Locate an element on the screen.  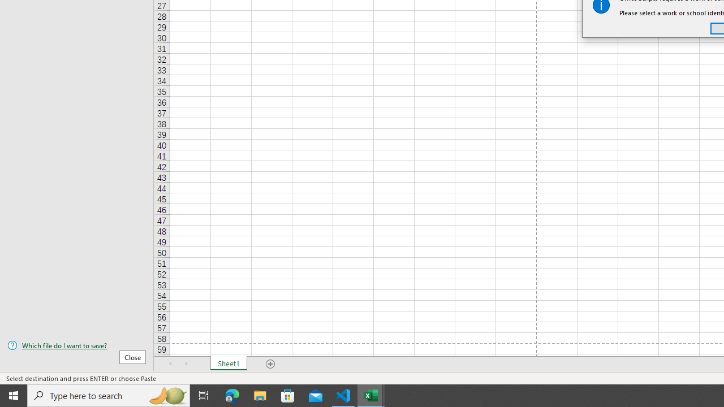
Scroll Right is located at coordinates (187, 364).